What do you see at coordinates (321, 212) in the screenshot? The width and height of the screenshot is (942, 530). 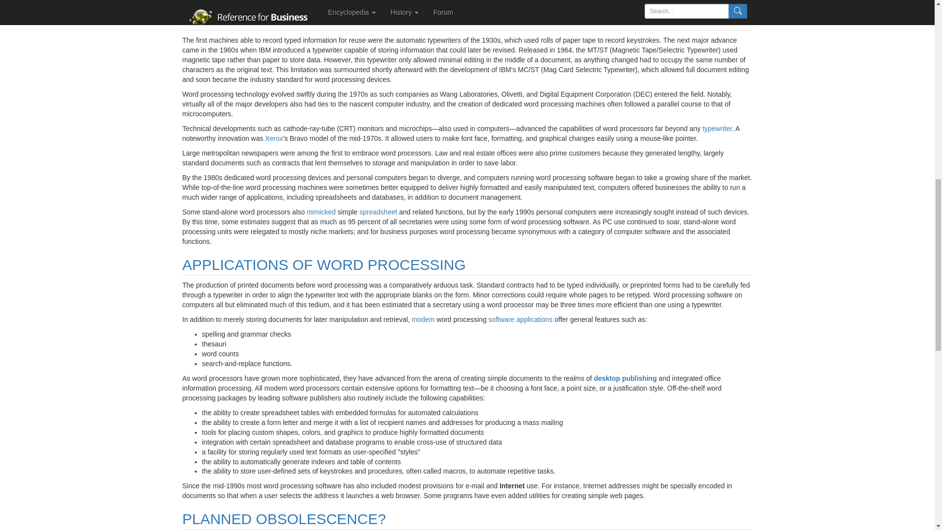 I see `View 'mimicked' definition from Wikipedia` at bounding box center [321, 212].